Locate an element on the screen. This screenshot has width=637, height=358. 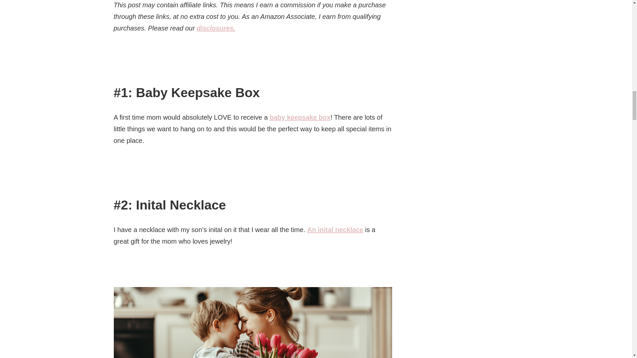
disclosures. is located at coordinates (216, 28).